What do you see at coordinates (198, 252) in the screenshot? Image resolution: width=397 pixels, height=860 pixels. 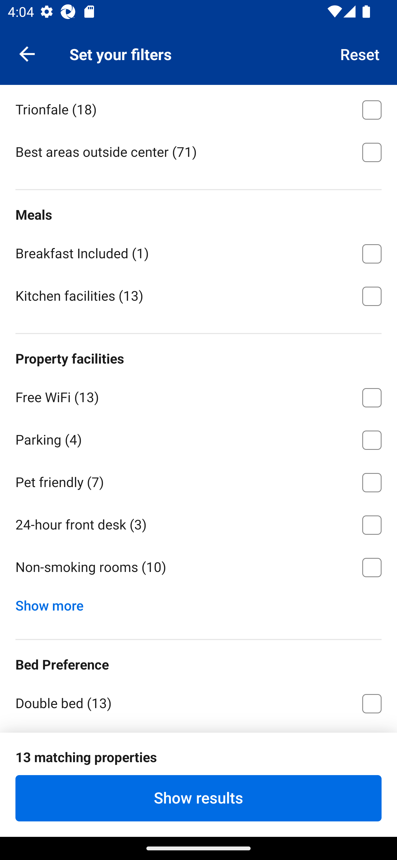 I see `Breakfast Included ⁦(1)` at bounding box center [198, 252].